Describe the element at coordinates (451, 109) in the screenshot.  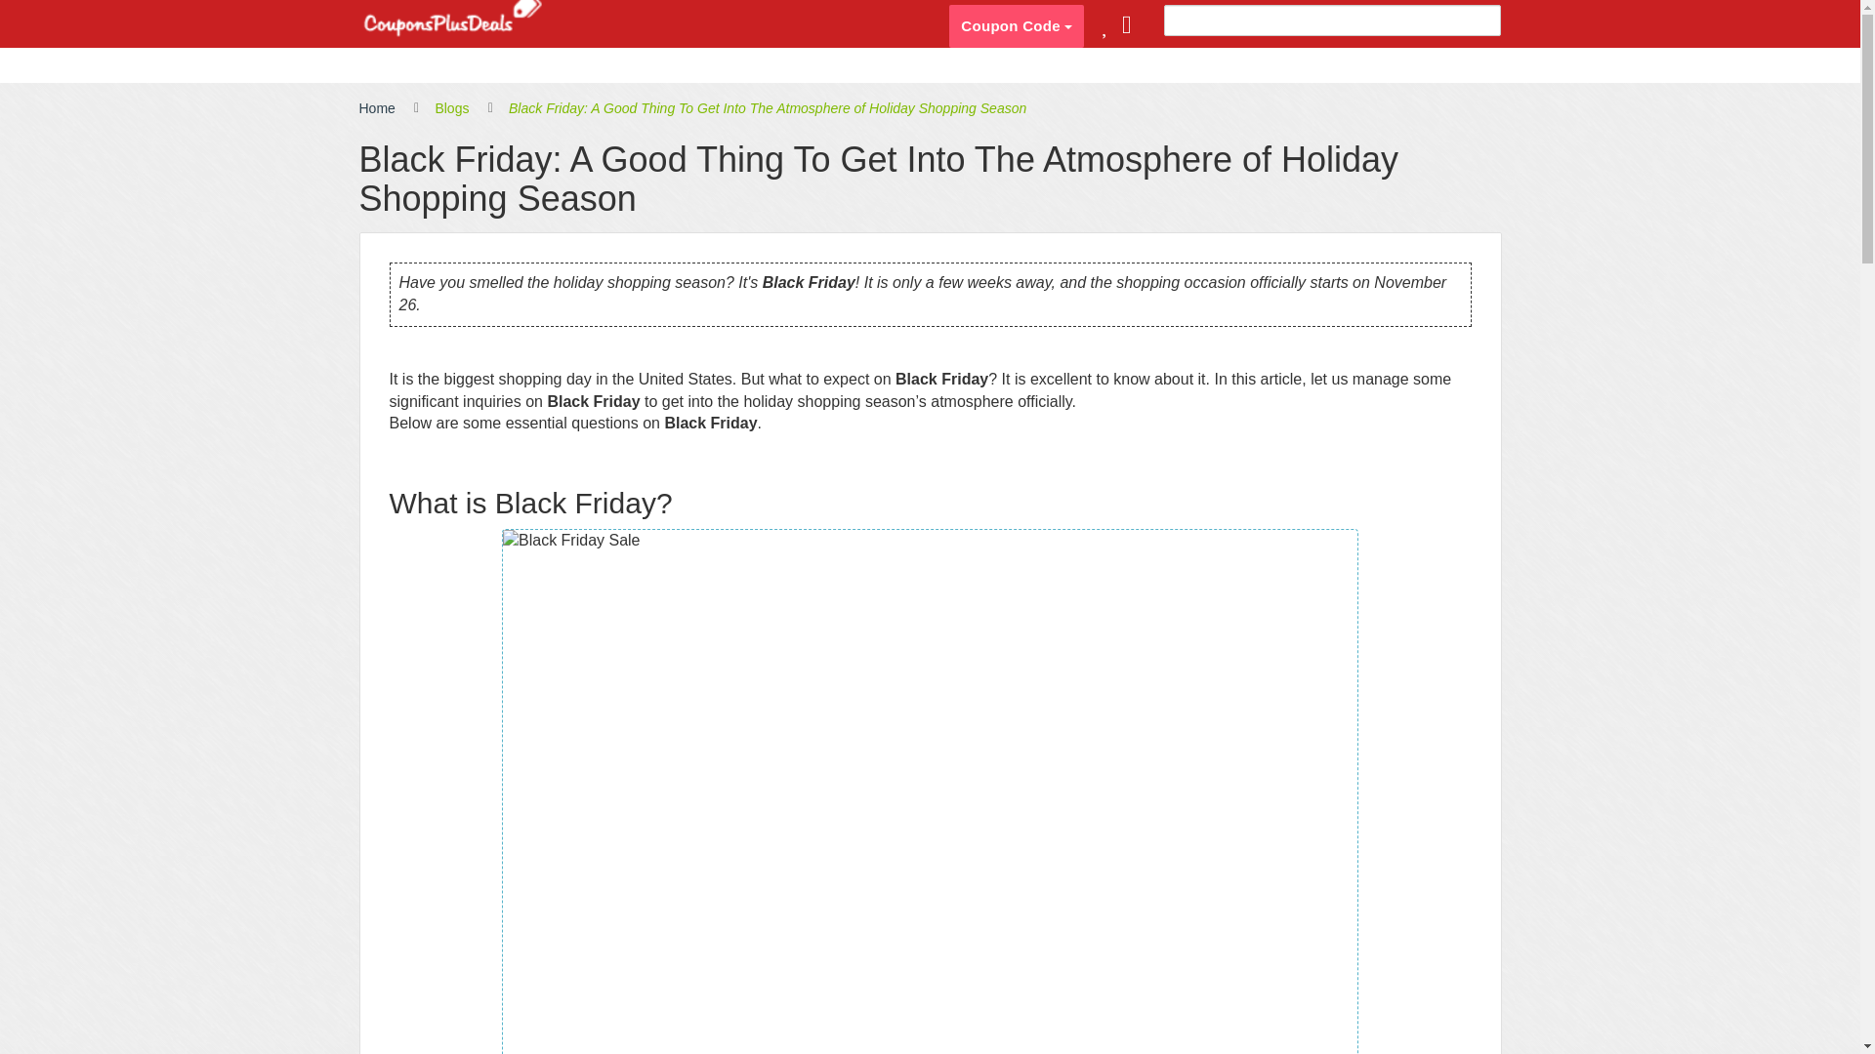
I see `Blogs` at that location.